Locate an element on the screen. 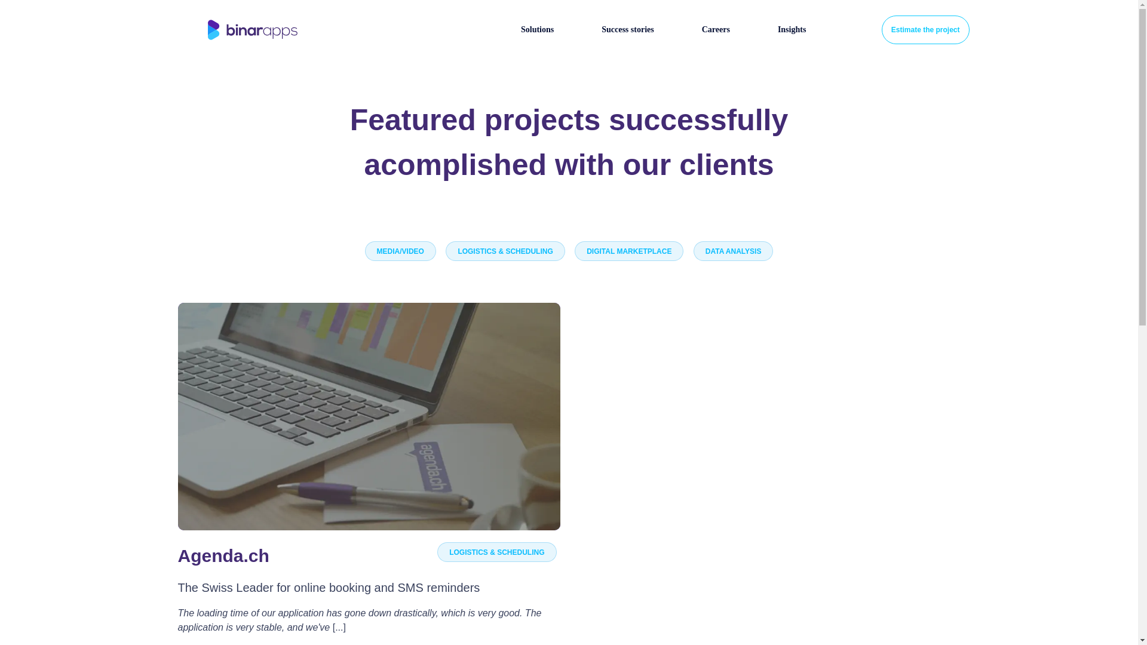  Estimate the project is located at coordinates (925, 30).